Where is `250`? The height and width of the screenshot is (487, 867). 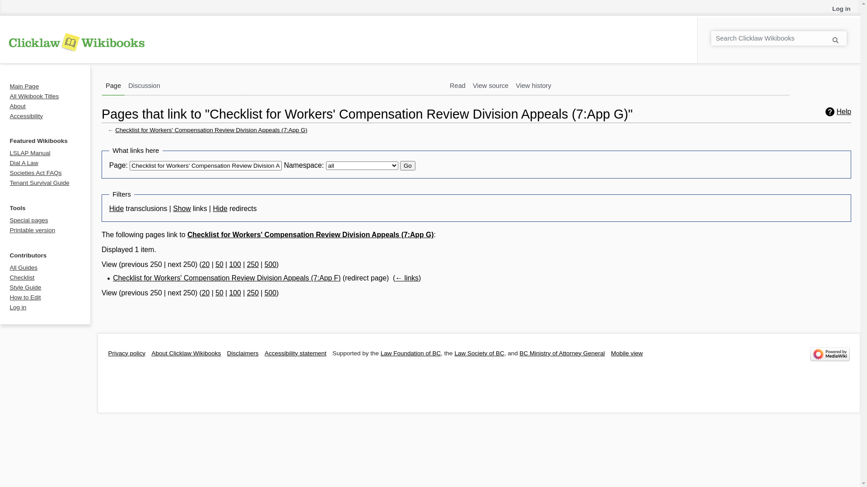 250 is located at coordinates (253, 293).